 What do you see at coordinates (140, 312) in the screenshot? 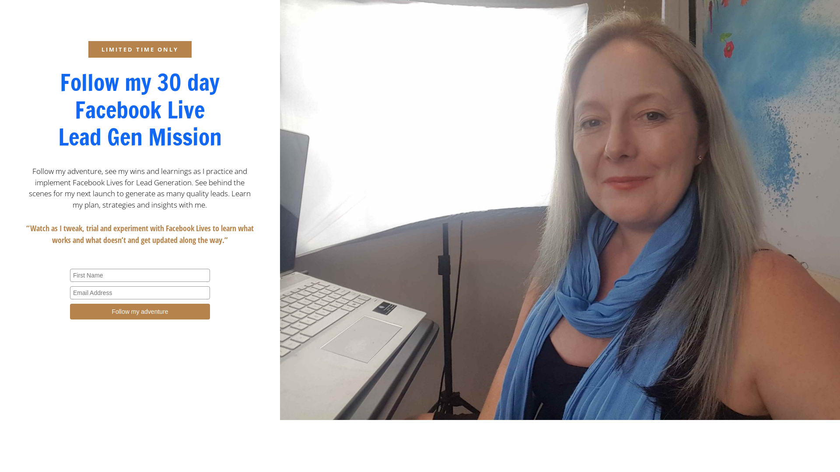
I see `Follow my adventure` at bounding box center [140, 312].